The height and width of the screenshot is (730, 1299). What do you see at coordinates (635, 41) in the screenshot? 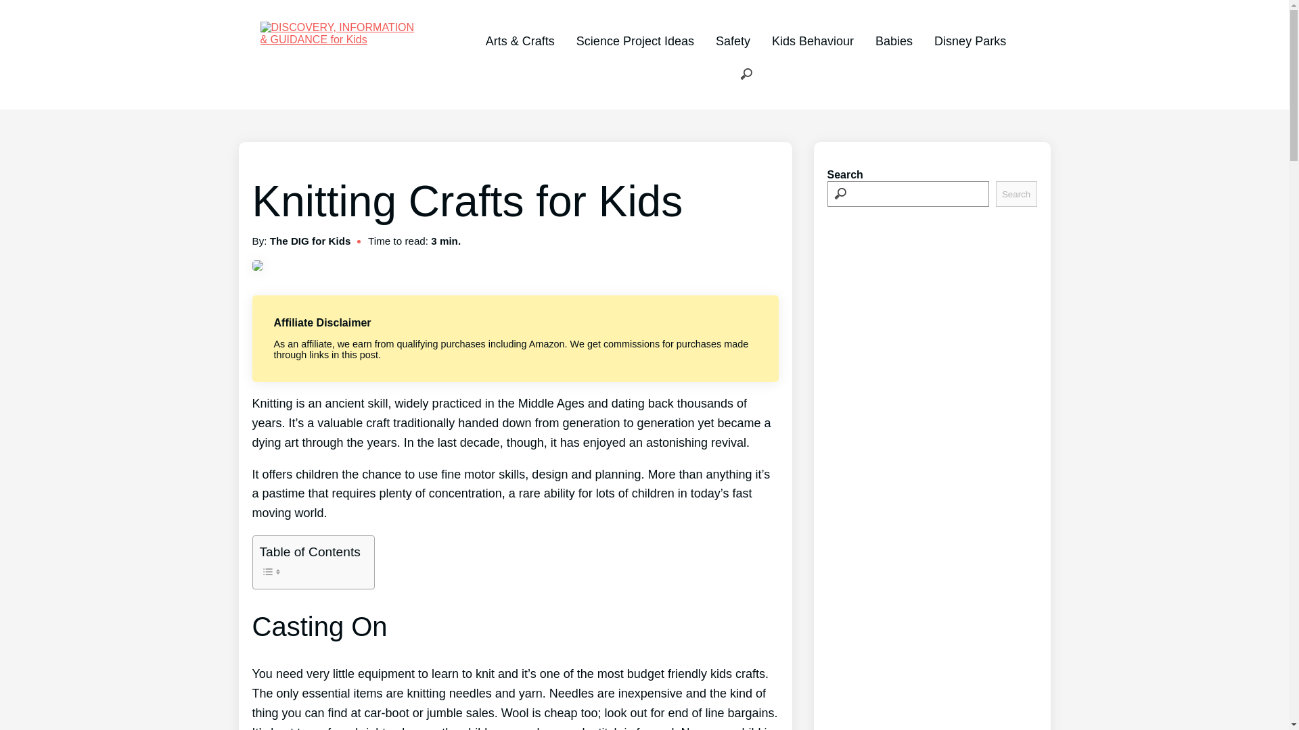
I see `Science Project Ideas` at bounding box center [635, 41].